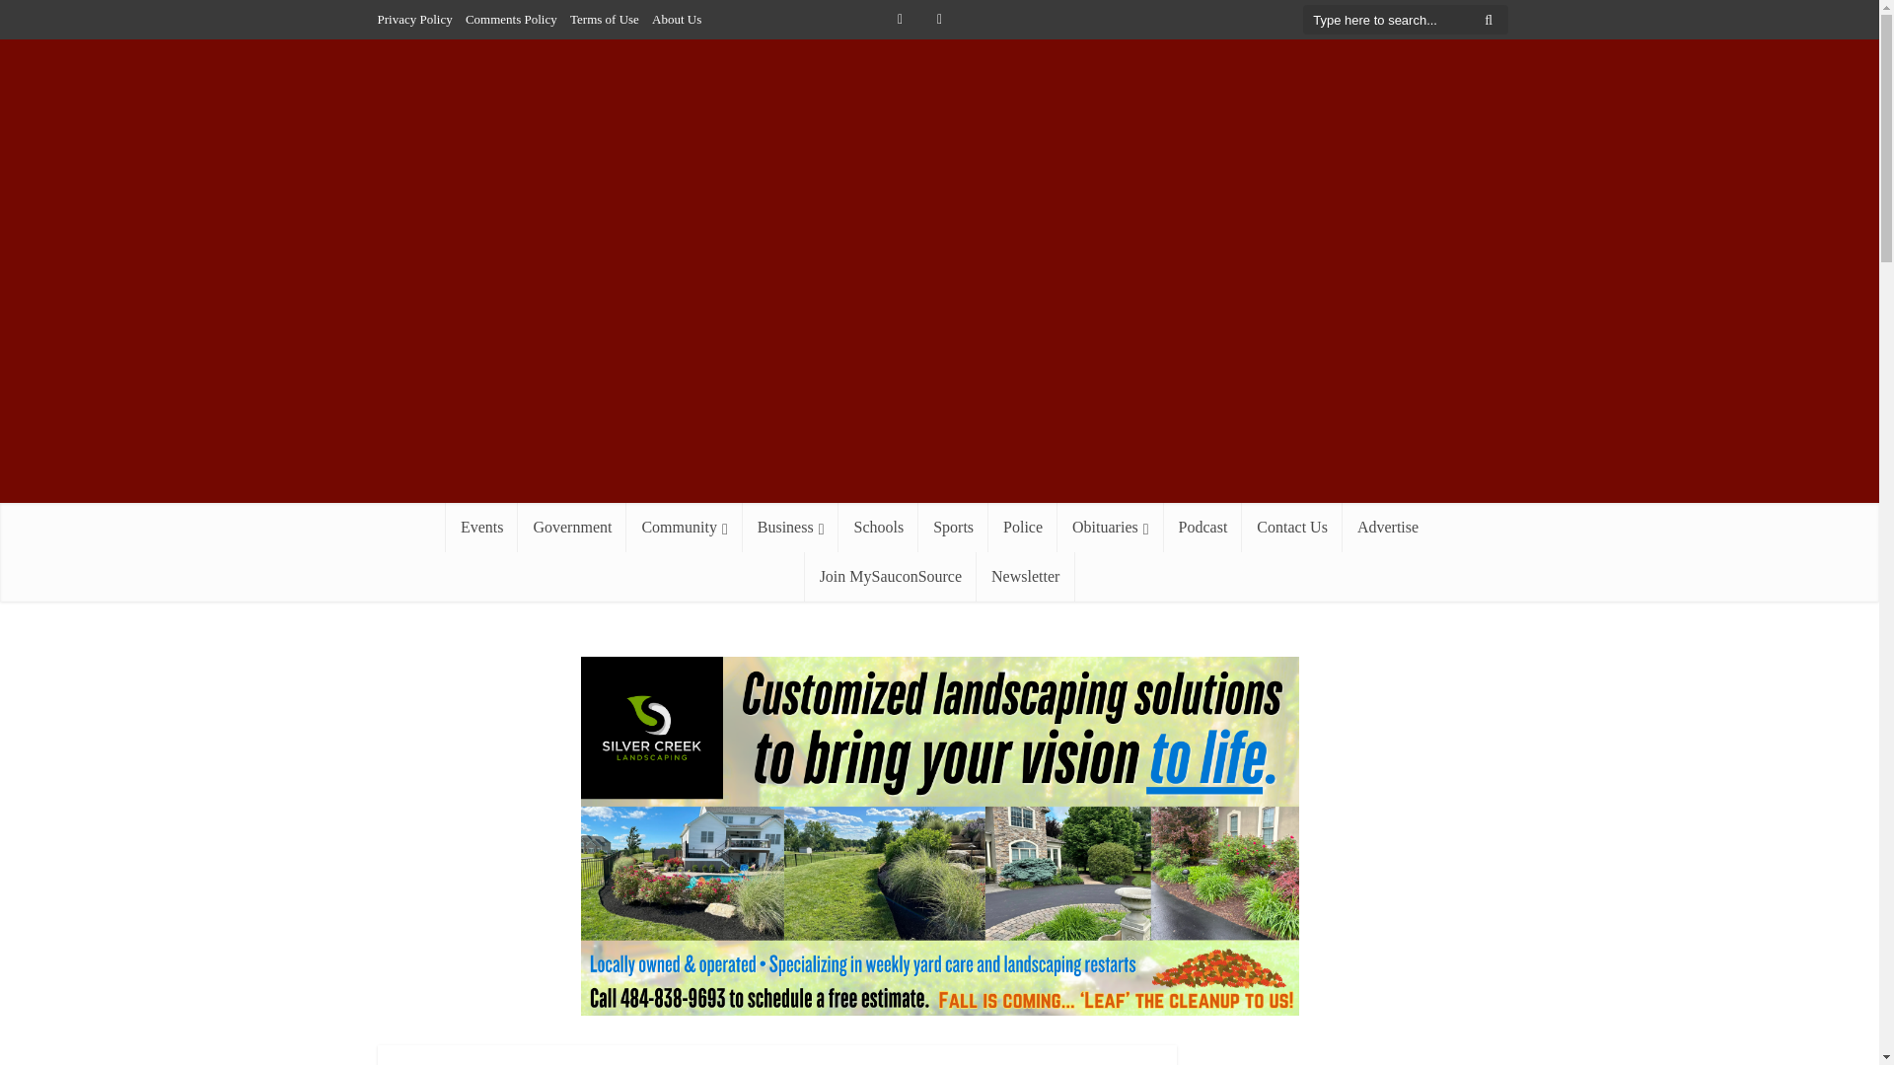  What do you see at coordinates (891, 577) in the screenshot?
I see `Join MySauconSource` at bounding box center [891, 577].